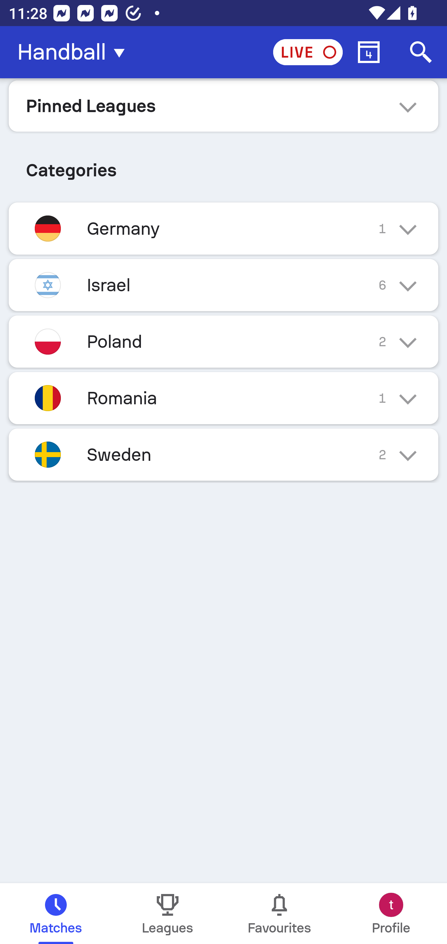  I want to click on Categories, so click(223, 166).